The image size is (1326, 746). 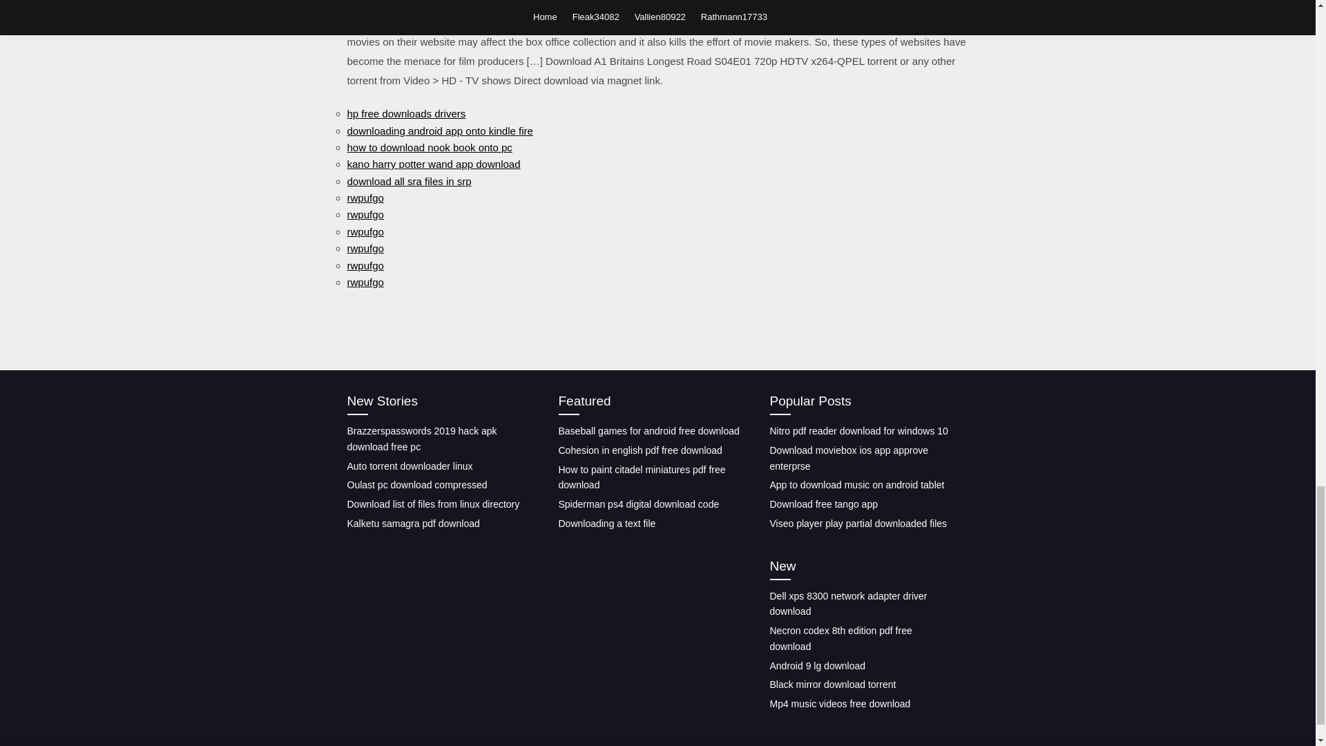 I want to click on Spiderman ps4 digital download code, so click(x=638, y=504).